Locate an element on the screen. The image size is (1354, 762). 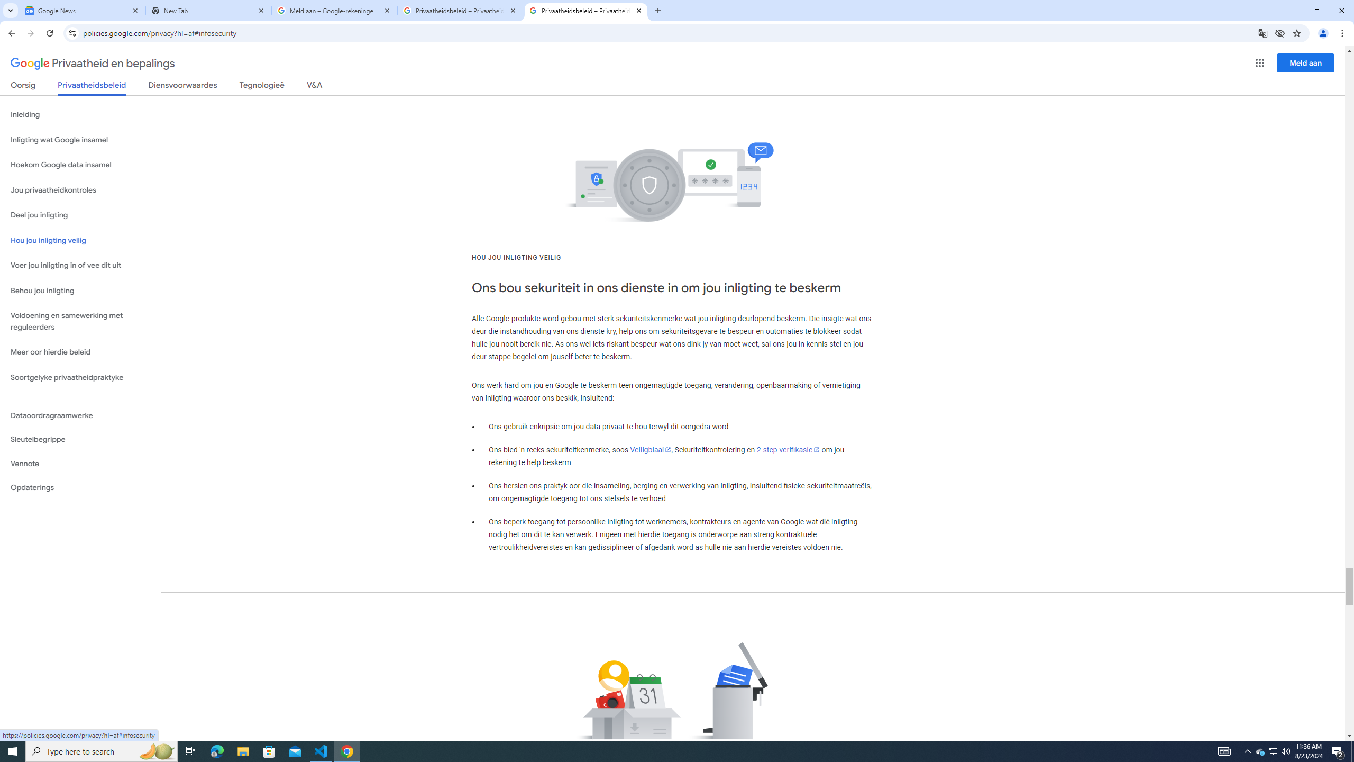
Inleiding is located at coordinates (80, 114).